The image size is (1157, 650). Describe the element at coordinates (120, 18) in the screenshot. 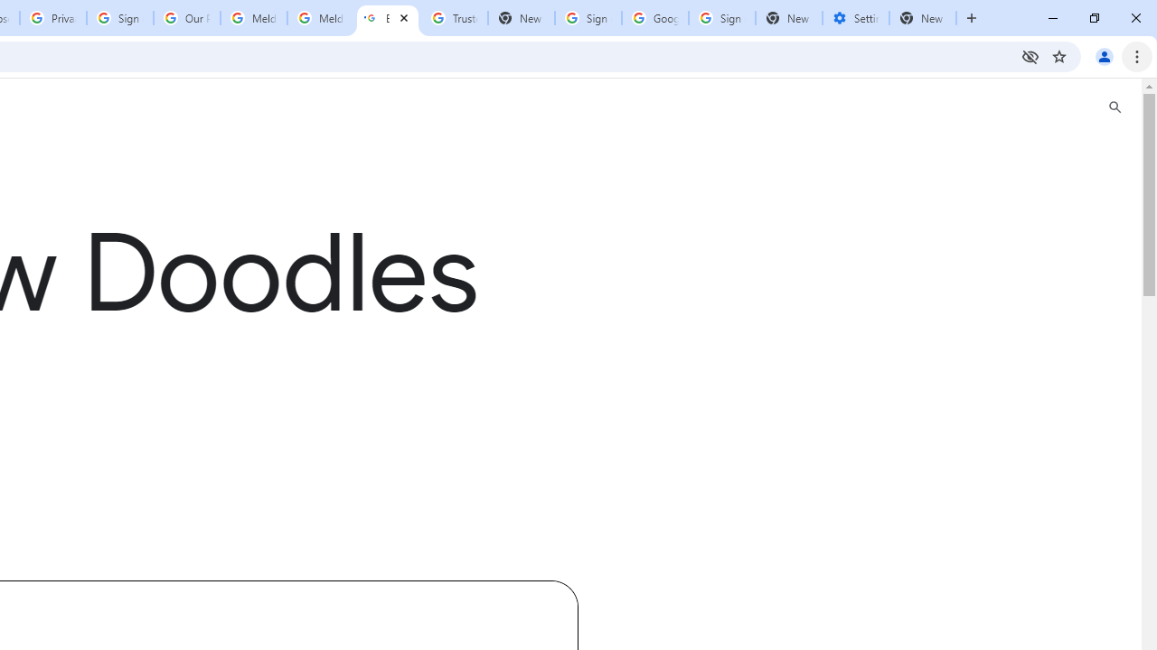

I see `Sign in - Google Accounts` at that location.